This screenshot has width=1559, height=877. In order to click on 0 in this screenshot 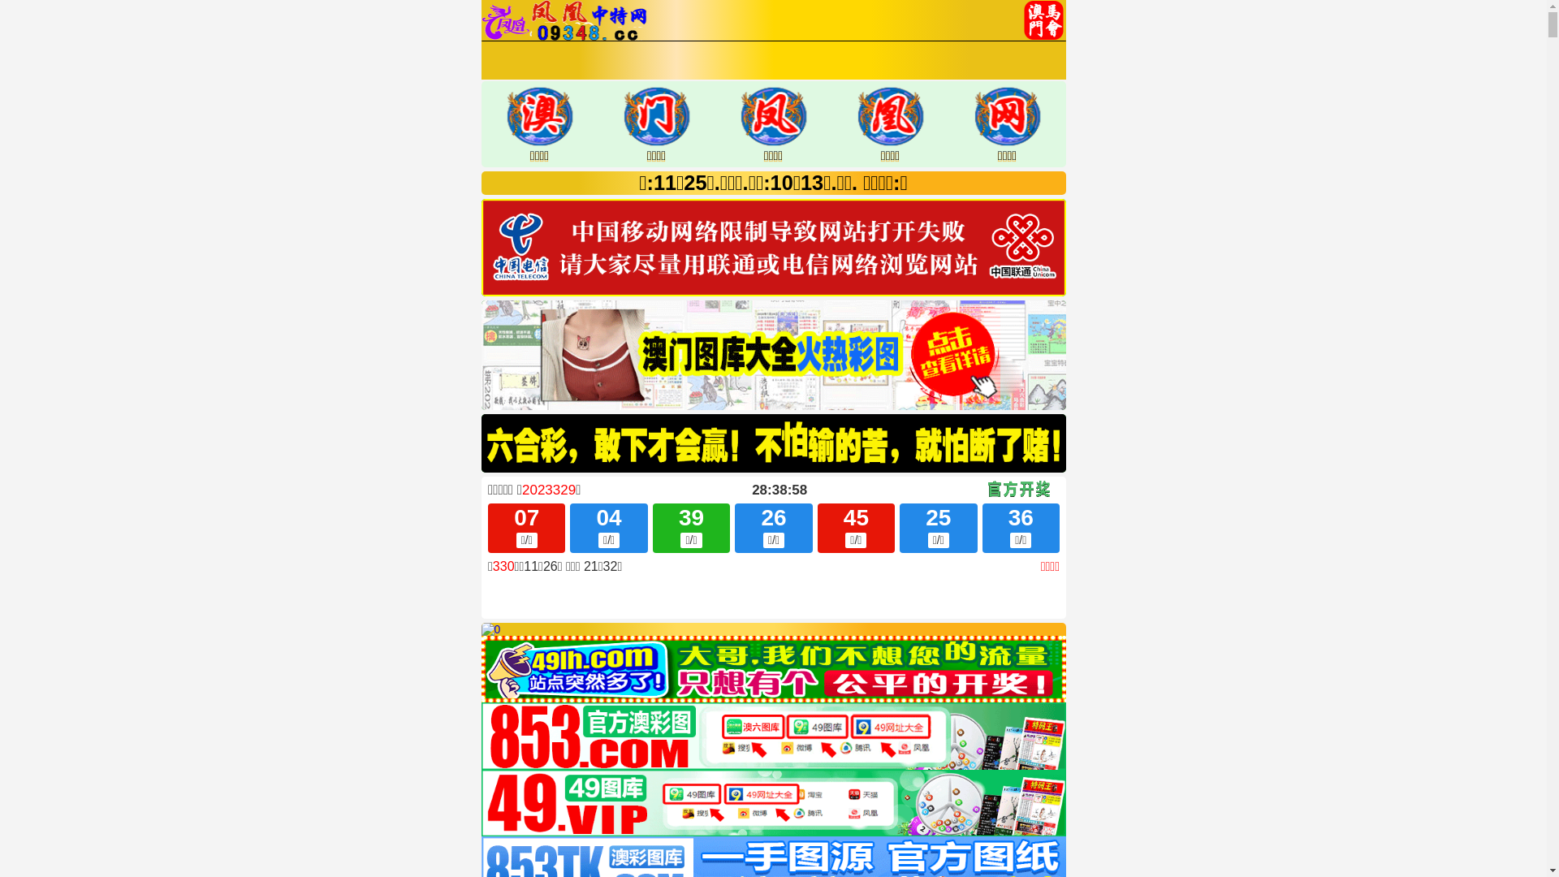, I will do `click(490, 629)`.